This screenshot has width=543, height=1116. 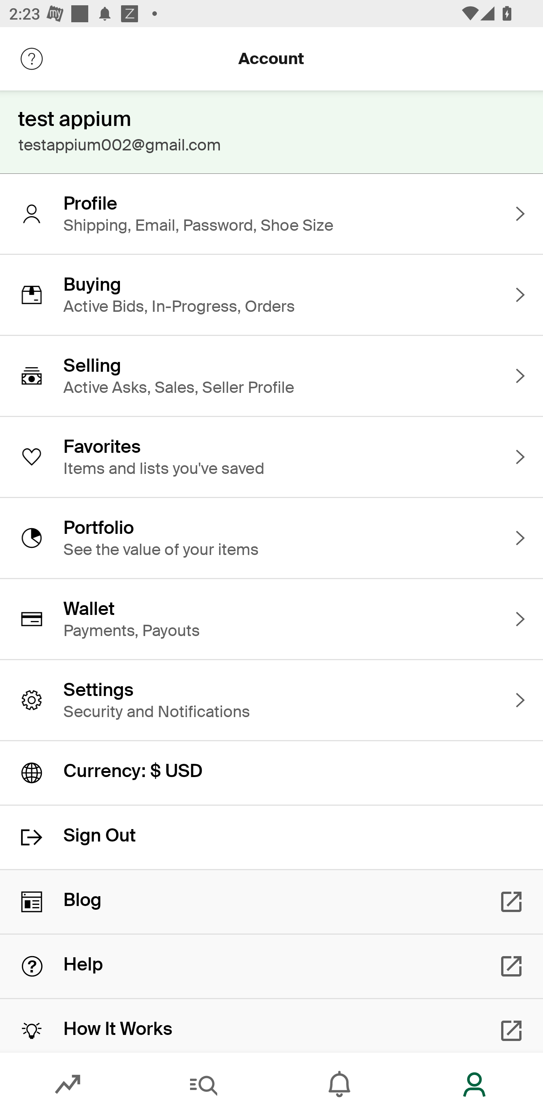 What do you see at coordinates (271, 773) in the screenshot?
I see `Currency: $ USD` at bounding box center [271, 773].